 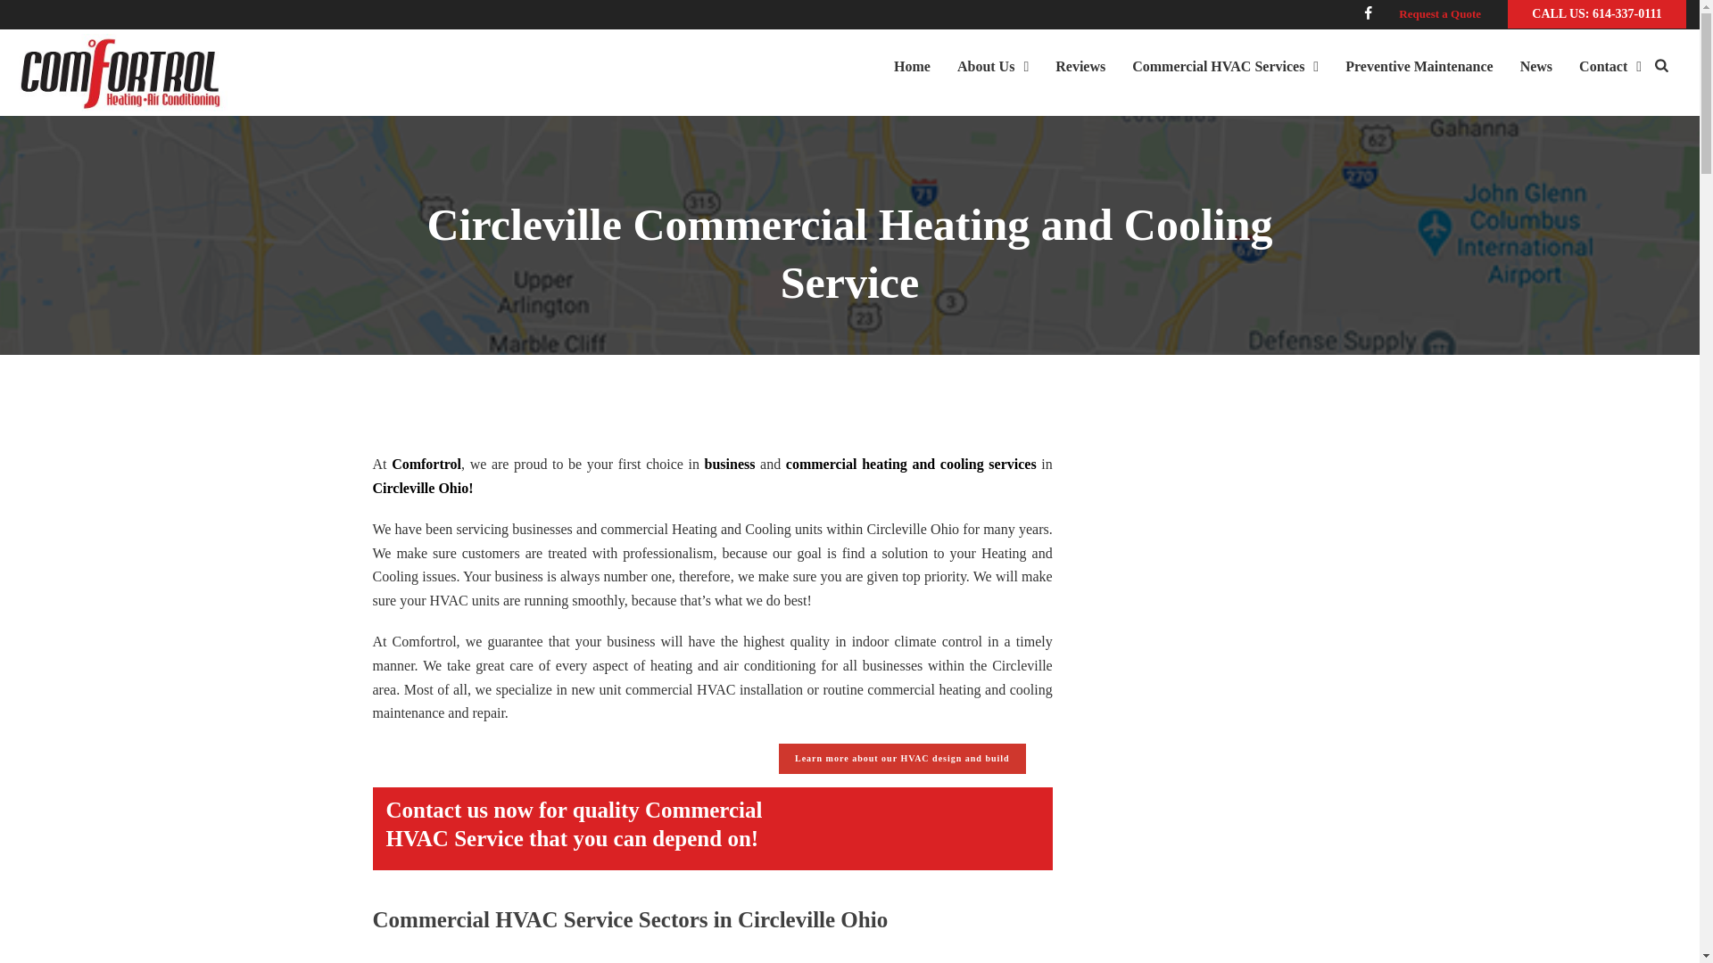 What do you see at coordinates (912, 62) in the screenshot?
I see `Home` at bounding box center [912, 62].